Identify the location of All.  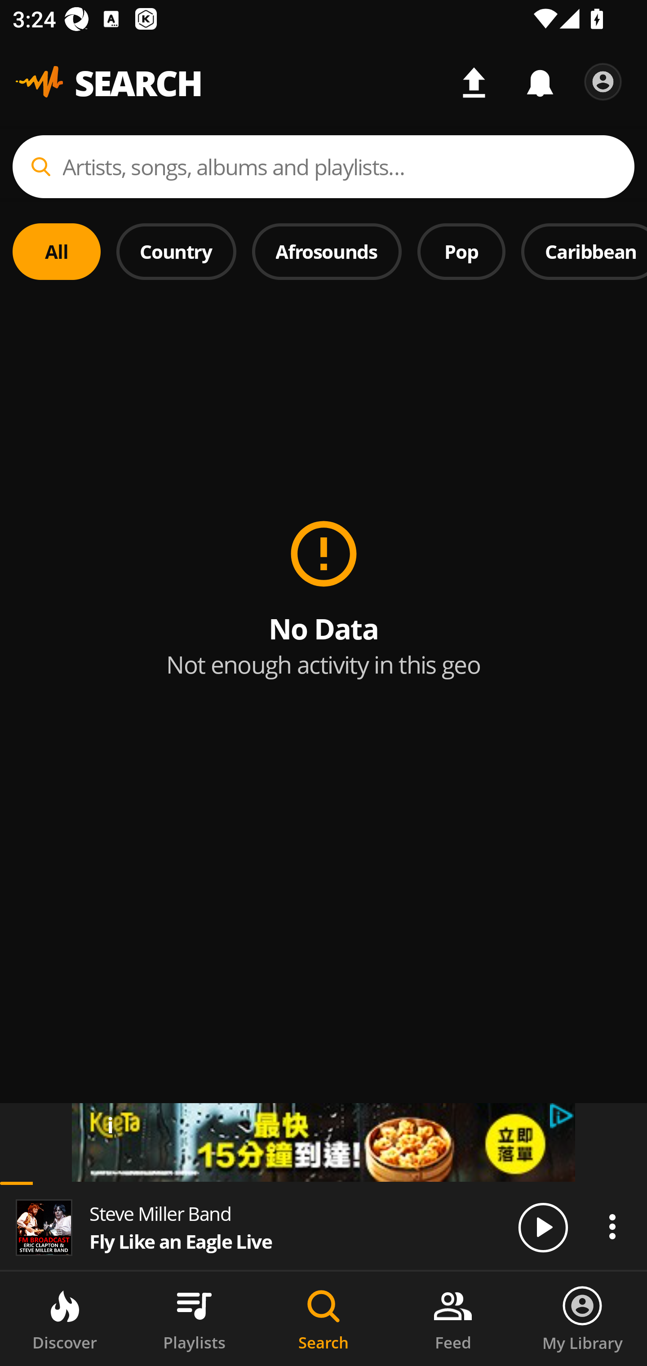
(57, 251).